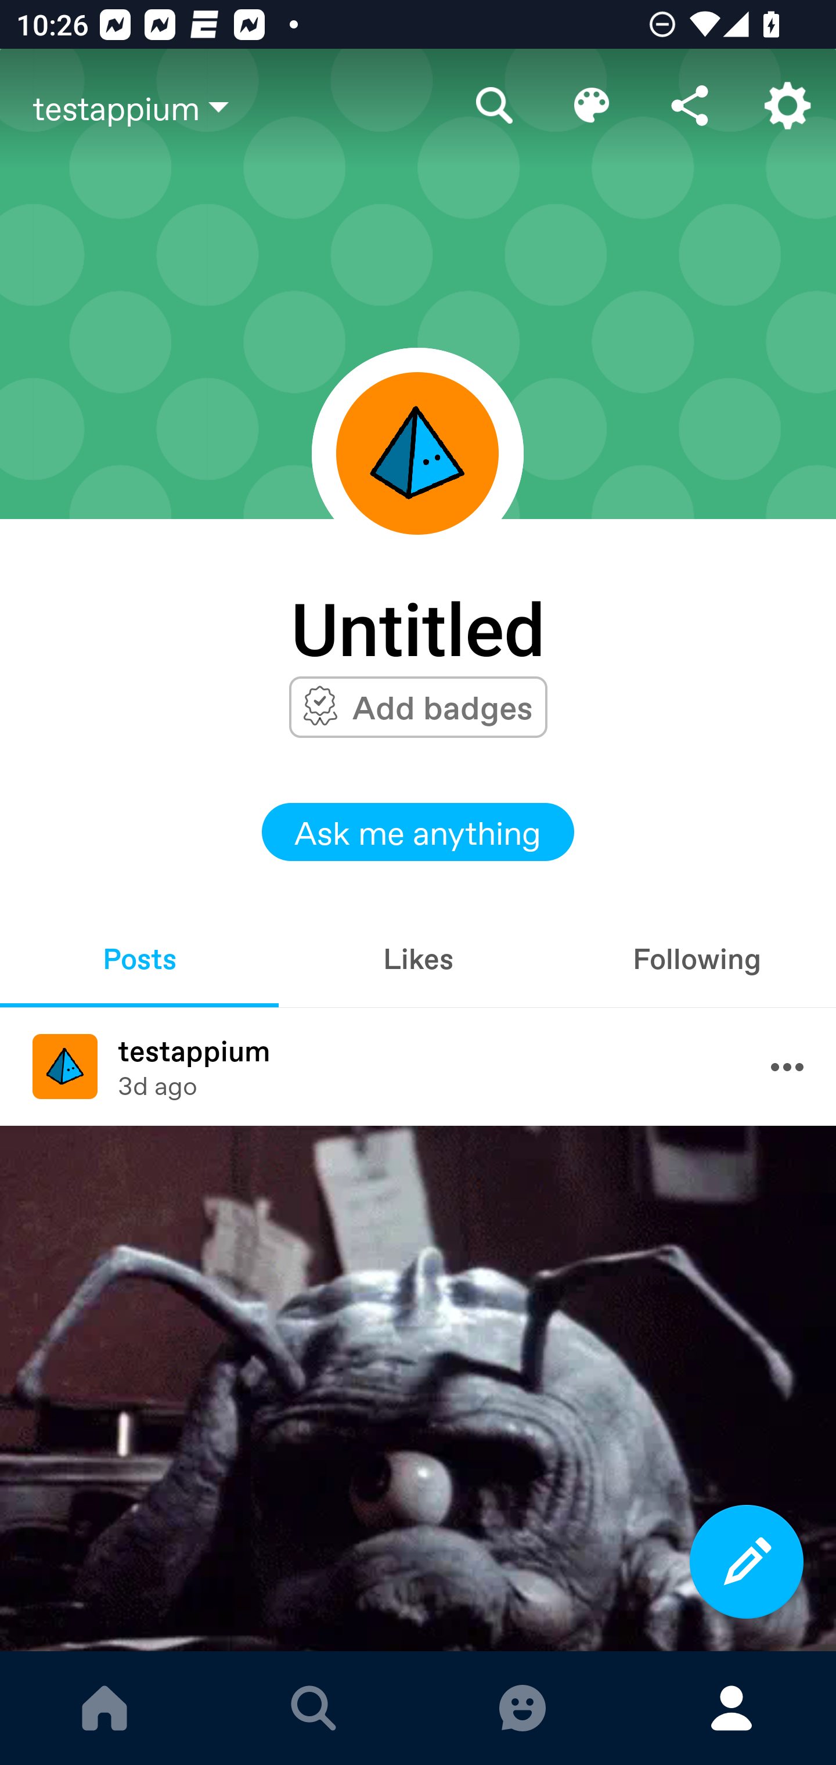  I want to click on Account, so click(787, 106).